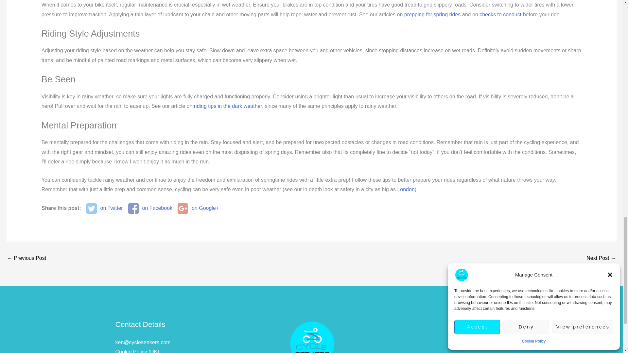 This screenshot has height=353, width=628. I want to click on London, so click(406, 189).